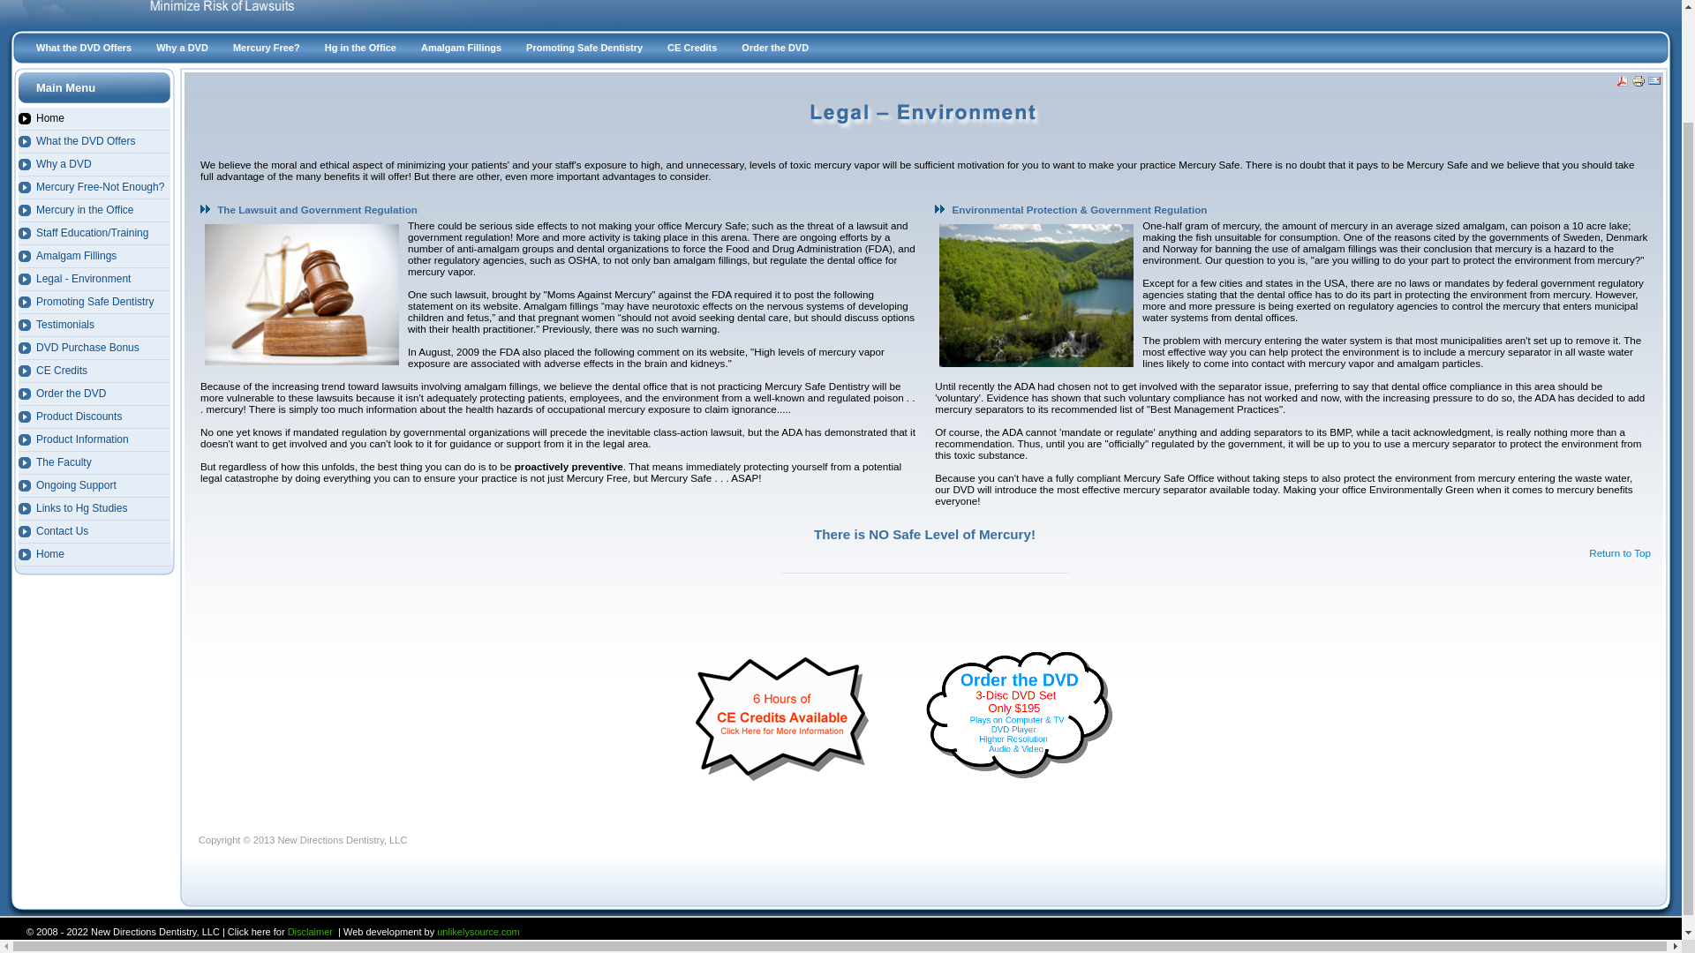 The width and height of the screenshot is (1695, 953). I want to click on Devastating Impact of Mercury, so click(1036, 295).